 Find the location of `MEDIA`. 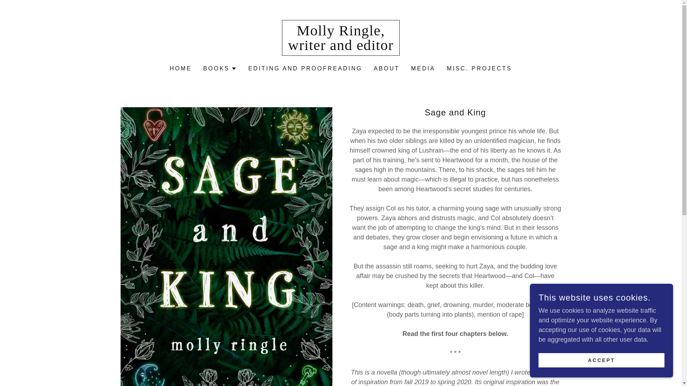

MEDIA is located at coordinates (386, 68).